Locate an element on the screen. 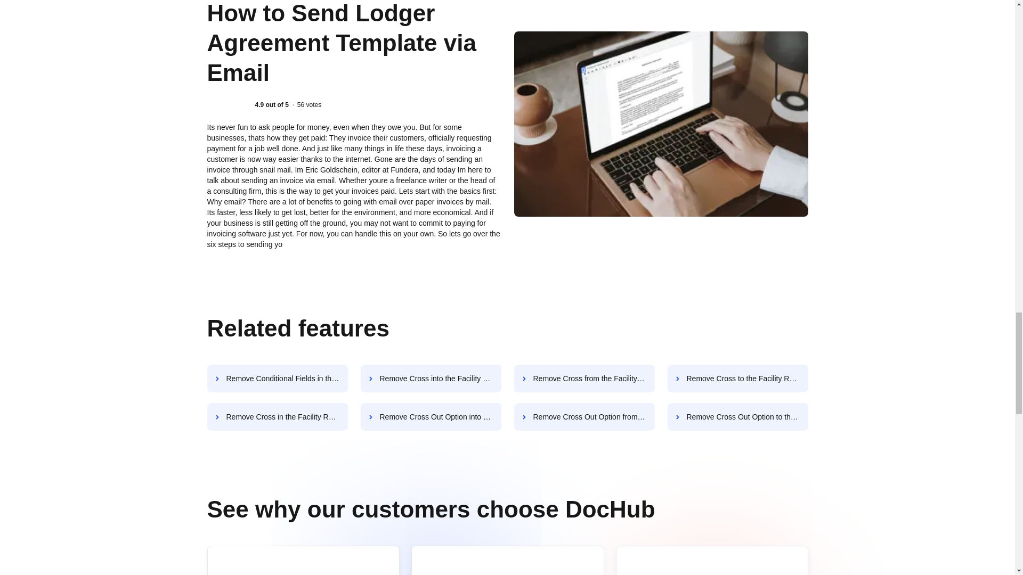 The image size is (1023, 575). Remove Cross Out Option from the Facility Rental Agreement is located at coordinates (584, 416).